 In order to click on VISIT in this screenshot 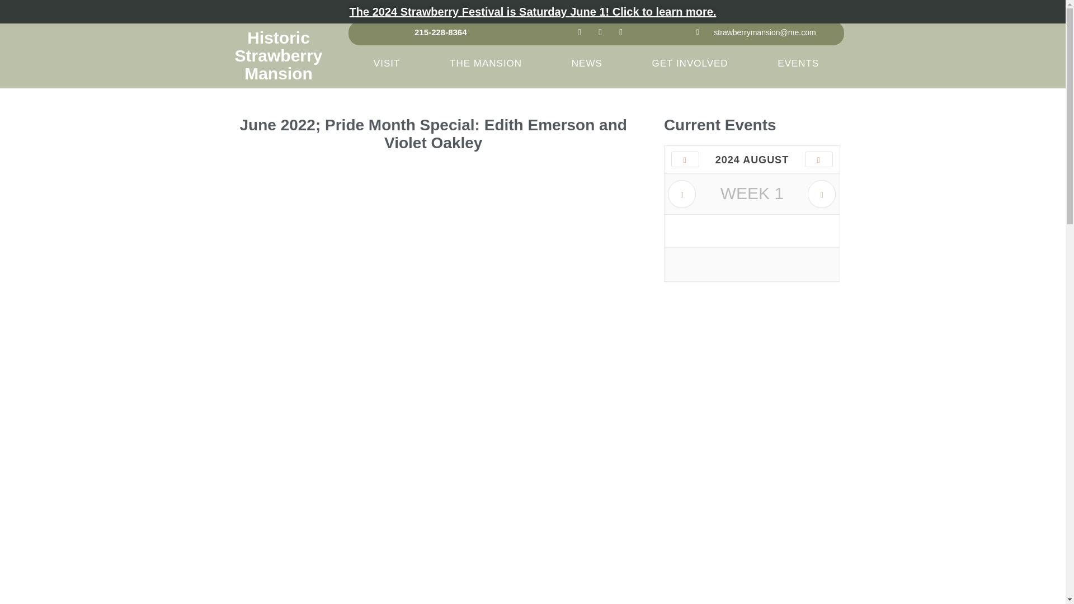, I will do `click(386, 64)`.